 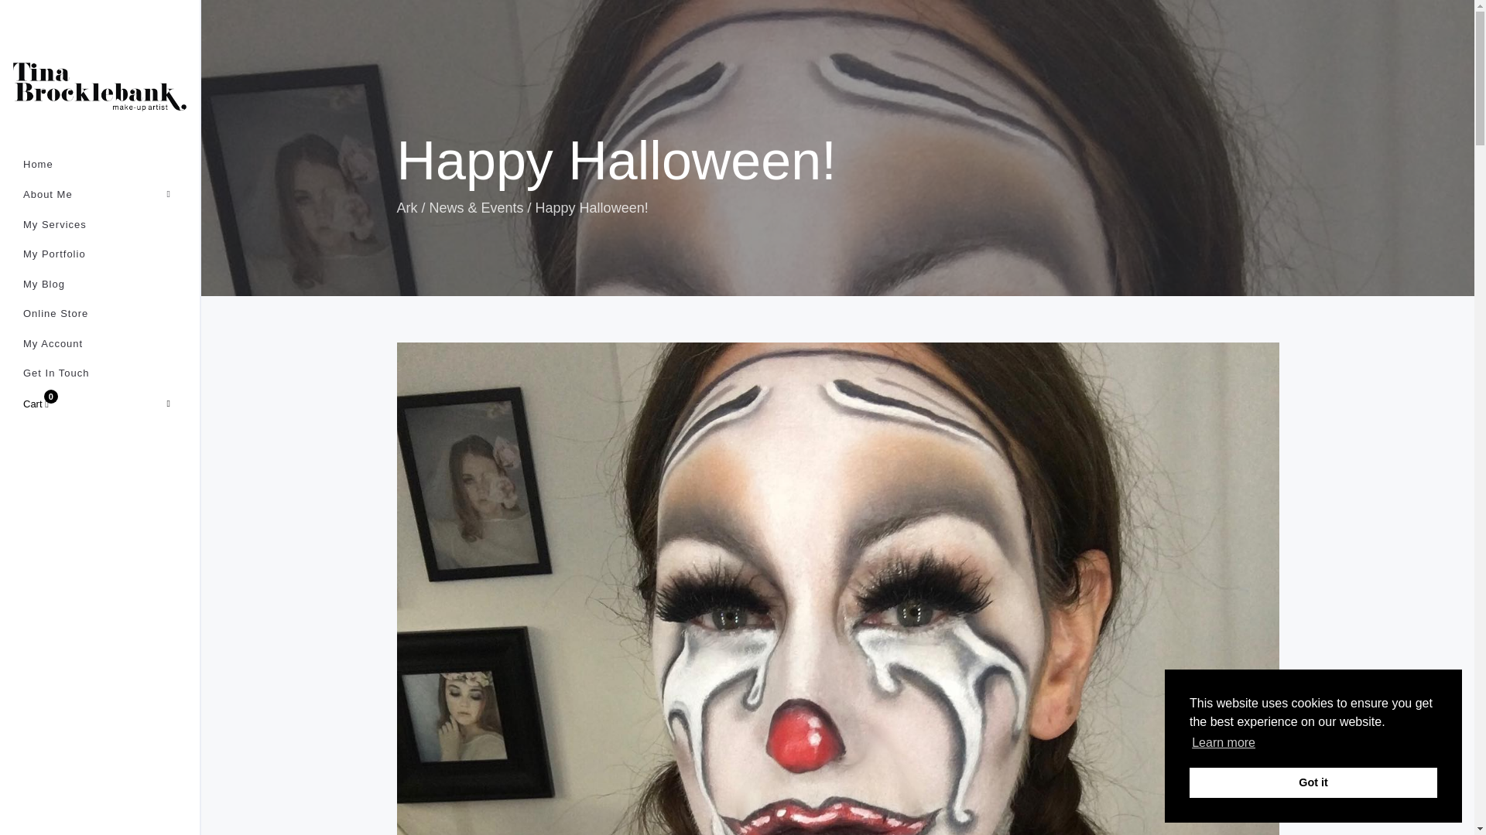 I want to click on 0, so click(x=28, y=404).